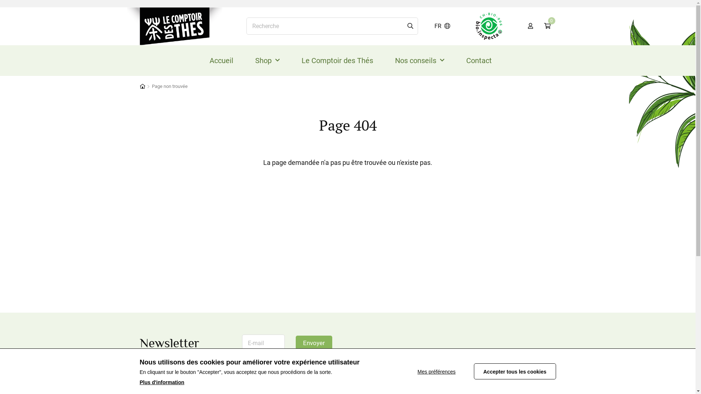  What do you see at coordinates (547, 26) in the screenshot?
I see `0` at bounding box center [547, 26].